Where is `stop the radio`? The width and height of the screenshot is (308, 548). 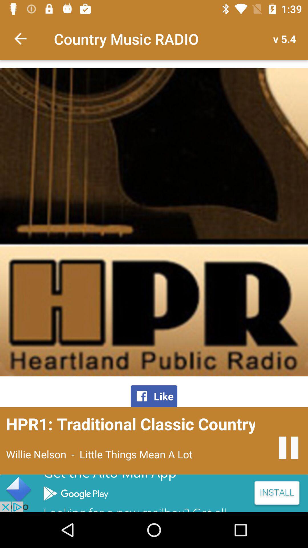
stop the radio is located at coordinates (289, 448).